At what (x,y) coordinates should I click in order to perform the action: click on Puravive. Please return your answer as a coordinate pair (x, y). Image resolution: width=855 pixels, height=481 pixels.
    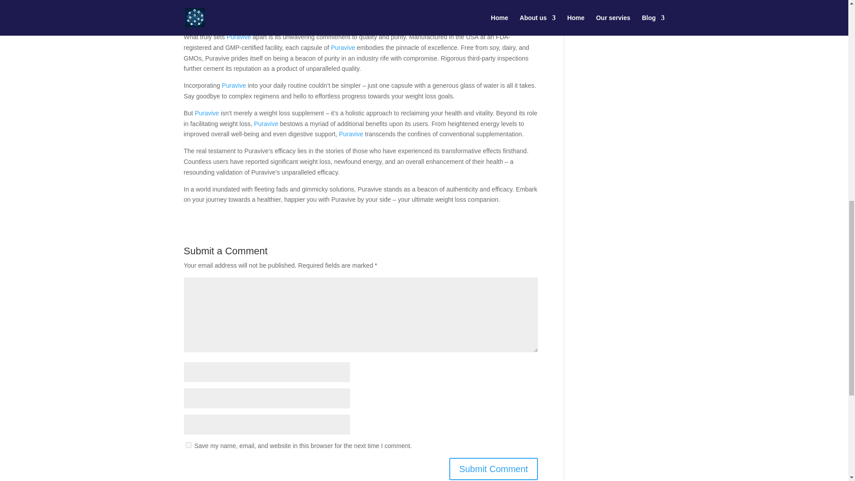
    Looking at the image, I should click on (207, 113).